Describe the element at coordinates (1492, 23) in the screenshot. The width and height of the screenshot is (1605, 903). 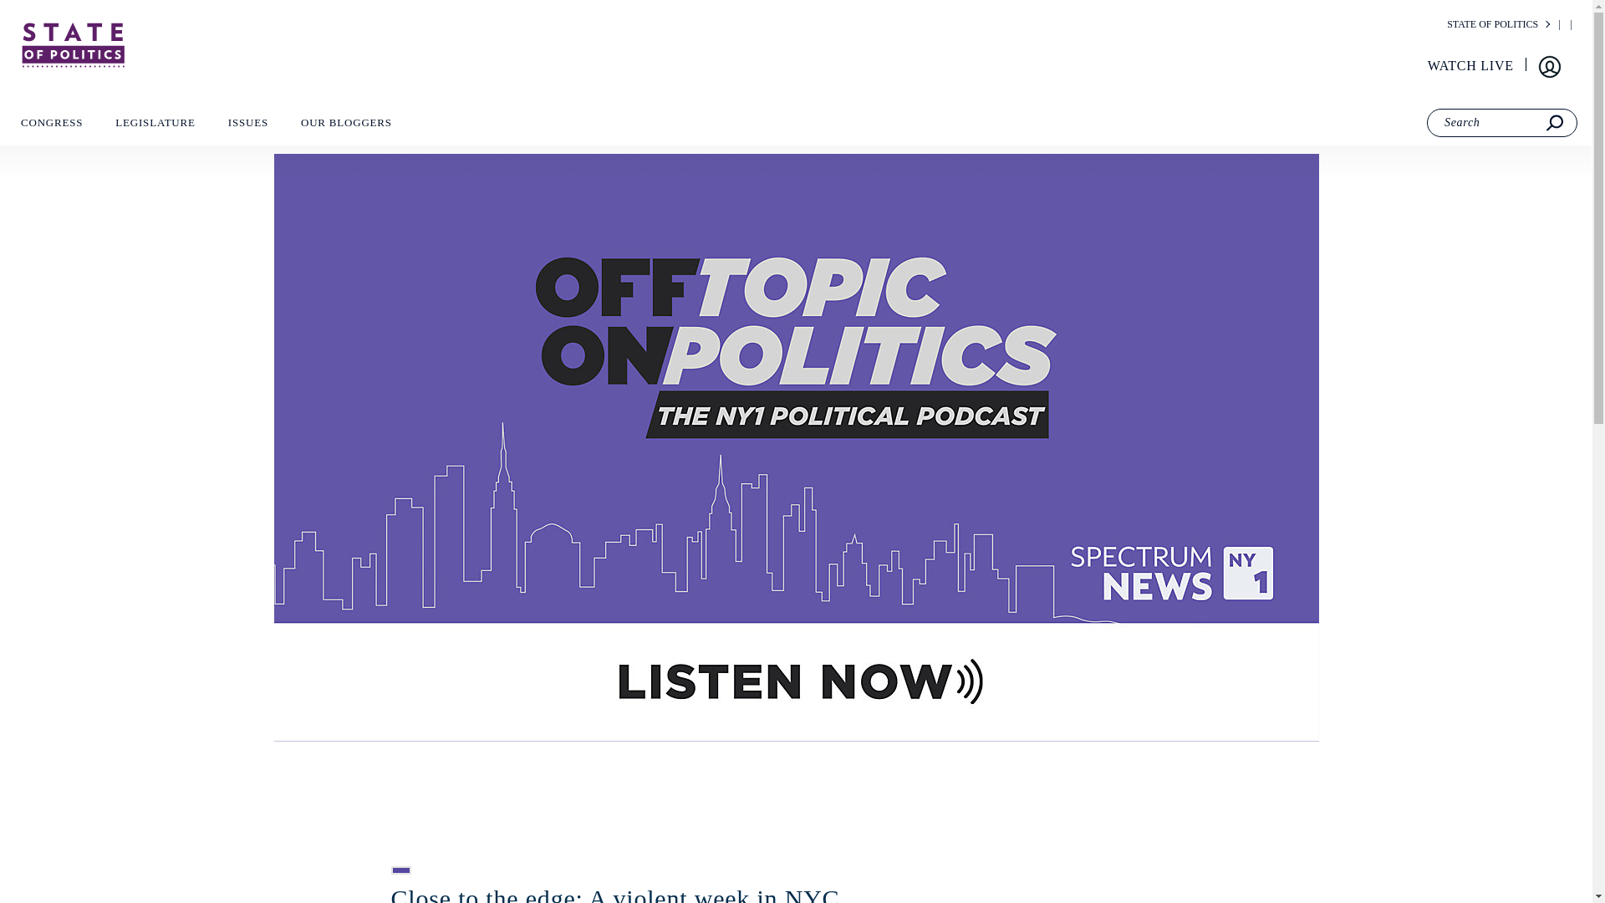
I see `STATE OF POLITICS` at that location.